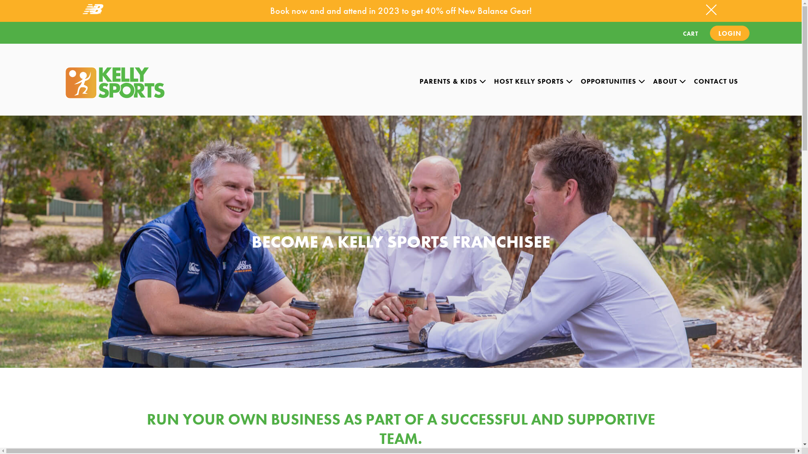 Image resolution: width=808 pixels, height=454 pixels. Describe the element at coordinates (691, 33) in the screenshot. I see `CART` at that location.